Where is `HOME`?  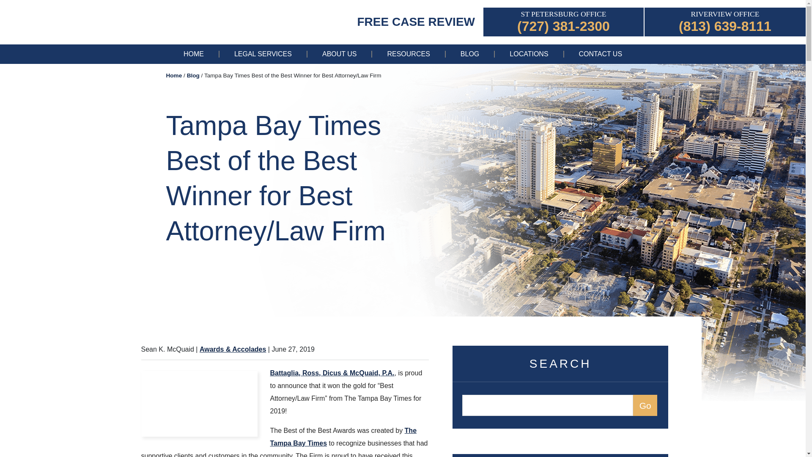 HOME is located at coordinates (194, 54).